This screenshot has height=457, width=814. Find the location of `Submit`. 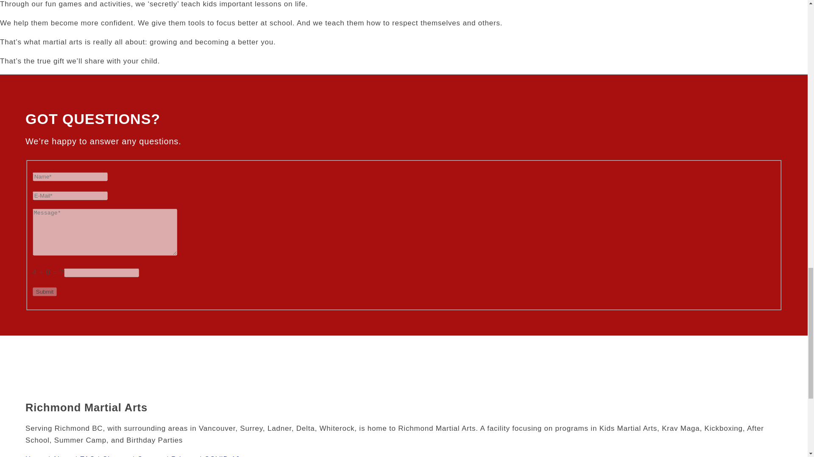

Submit is located at coordinates (45, 292).